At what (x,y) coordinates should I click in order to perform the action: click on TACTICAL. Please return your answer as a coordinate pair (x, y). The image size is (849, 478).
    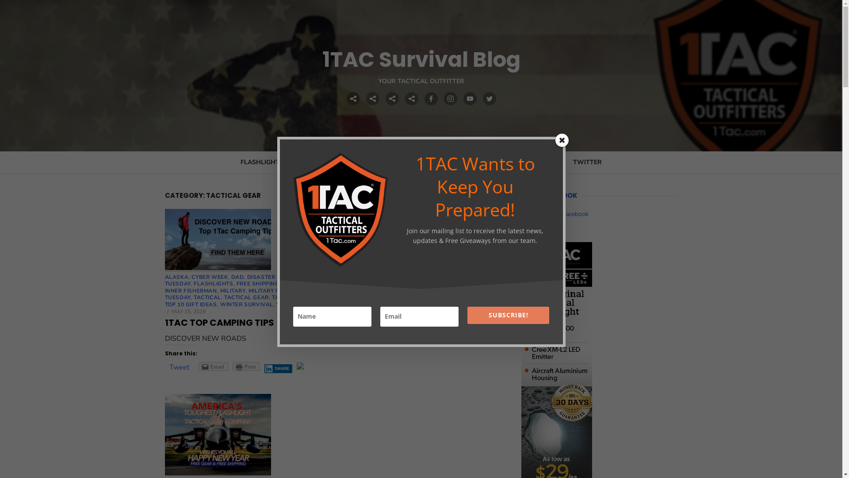
    Looking at the image, I should click on (207, 297).